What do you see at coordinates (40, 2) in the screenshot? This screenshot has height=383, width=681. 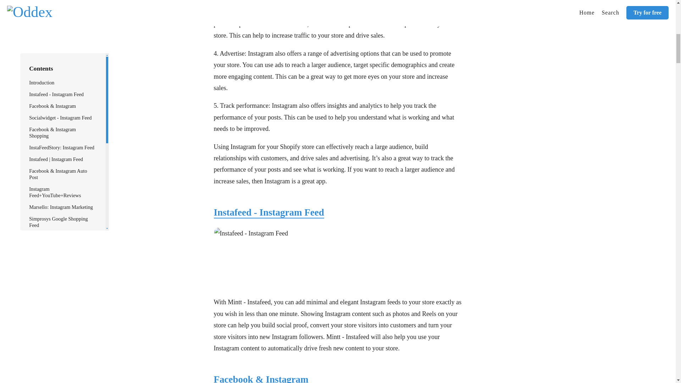 I see `Conclusion` at bounding box center [40, 2].